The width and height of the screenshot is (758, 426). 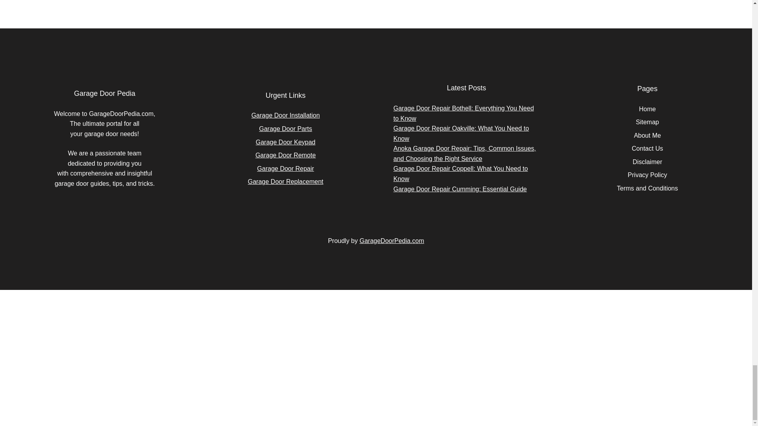 I want to click on Garage Door Keypad, so click(x=285, y=142).